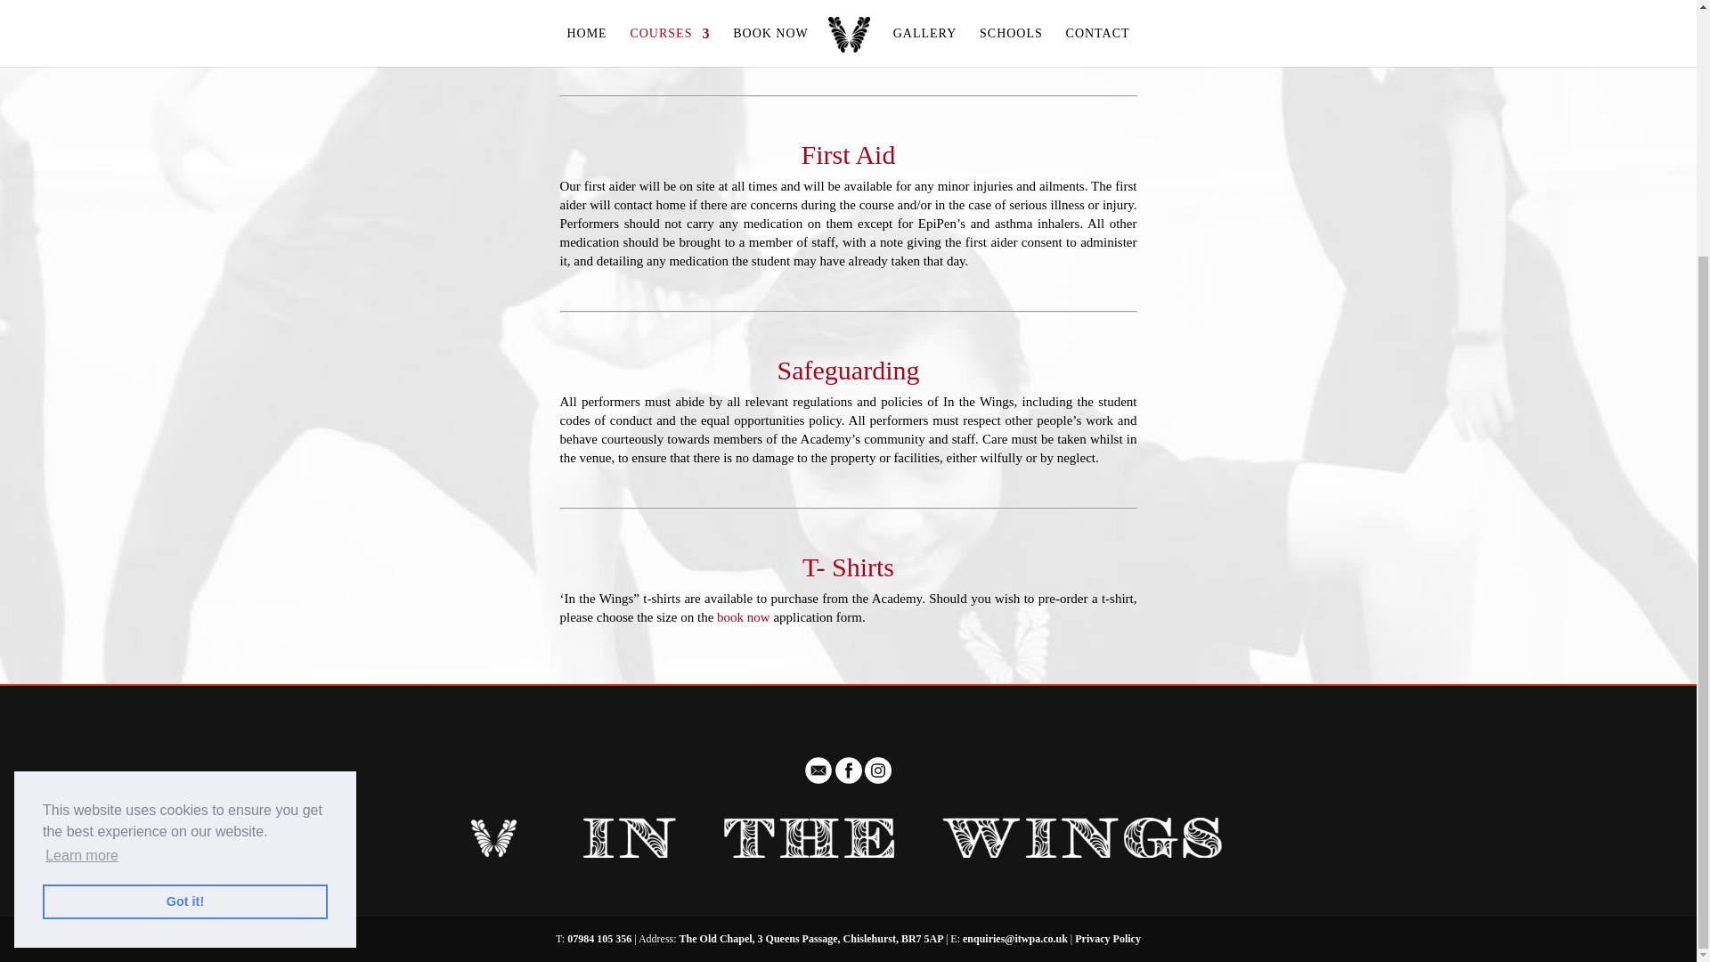  Describe the element at coordinates (1108, 938) in the screenshot. I see `Privacy Policy` at that location.